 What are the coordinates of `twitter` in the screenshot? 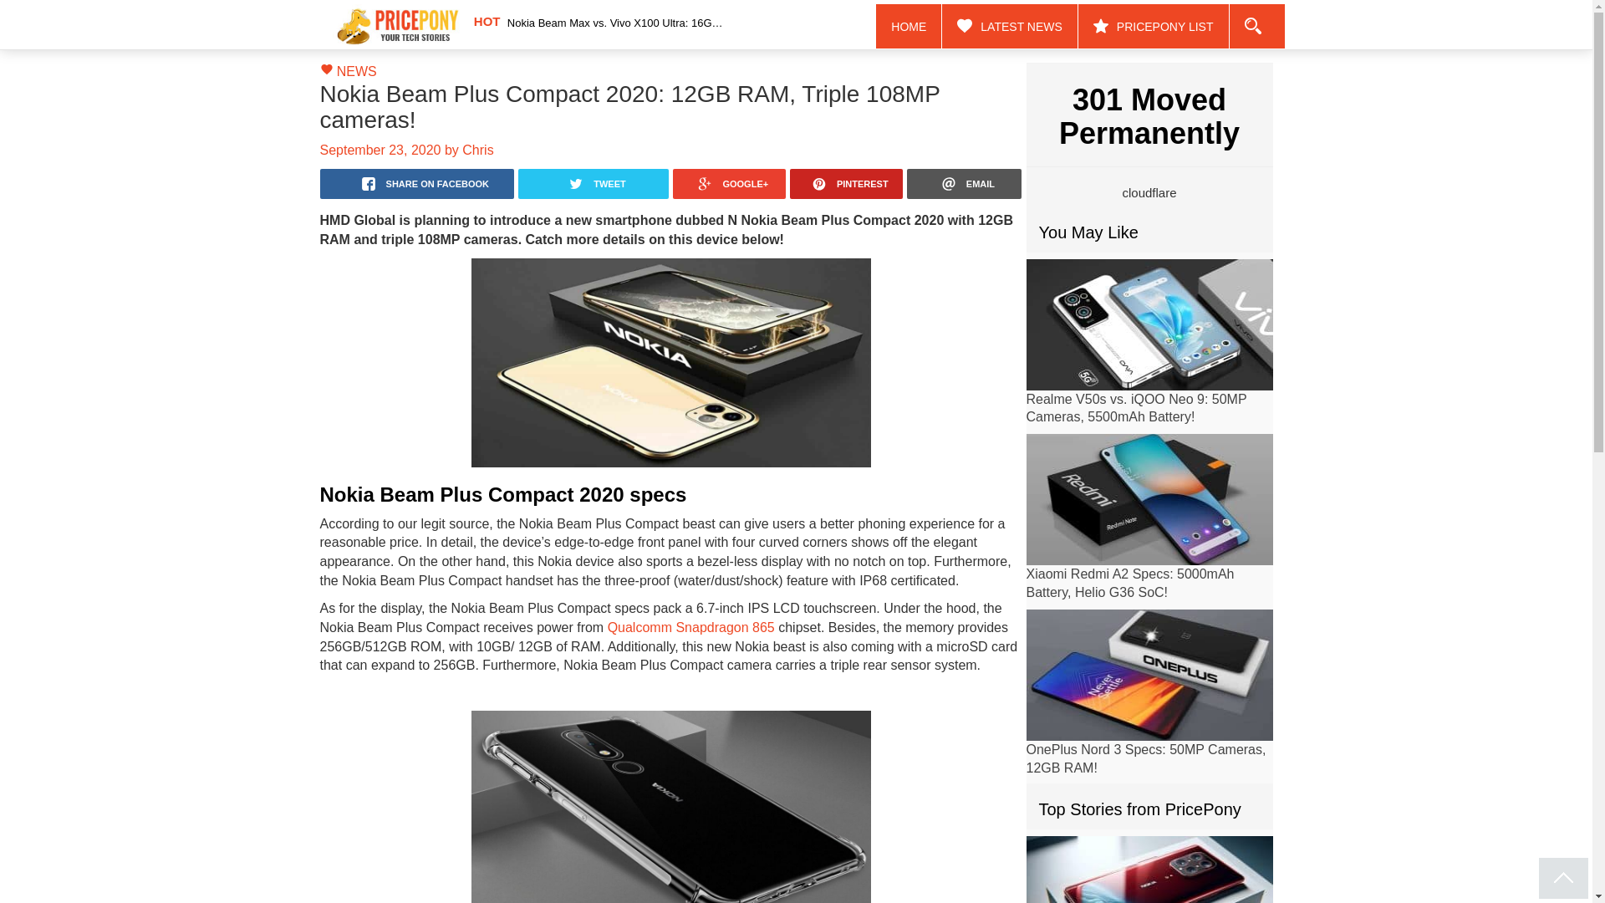 It's located at (594, 183).